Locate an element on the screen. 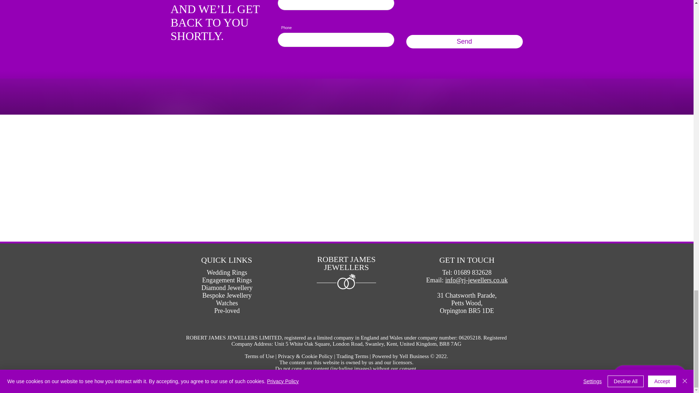 The height and width of the screenshot is (393, 699). Pre-loved is located at coordinates (226, 311).